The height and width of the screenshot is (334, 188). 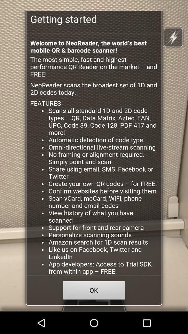 What do you see at coordinates (94, 154) in the screenshot?
I see `click discription` at bounding box center [94, 154].